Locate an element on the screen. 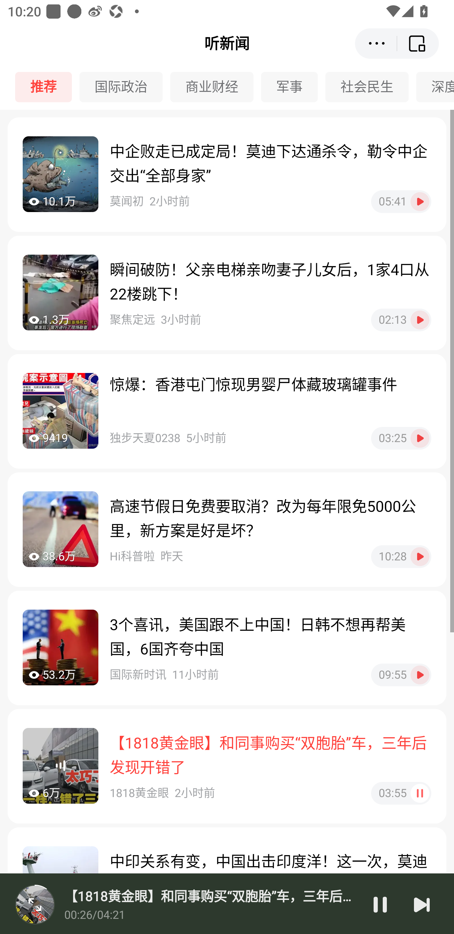 This screenshot has height=934, width=454. 国际政治 is located at coordinates (125, 87).